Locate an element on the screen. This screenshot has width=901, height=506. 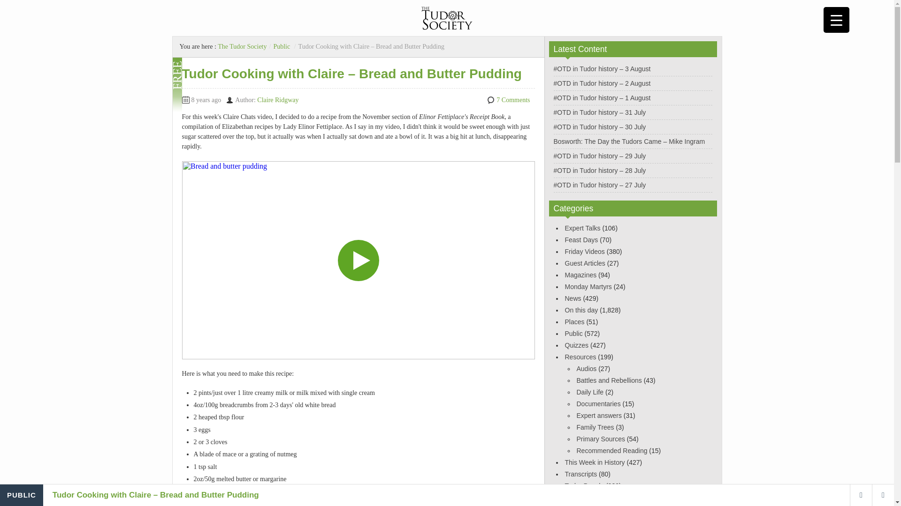
Public is located at coordinates (282, 46).